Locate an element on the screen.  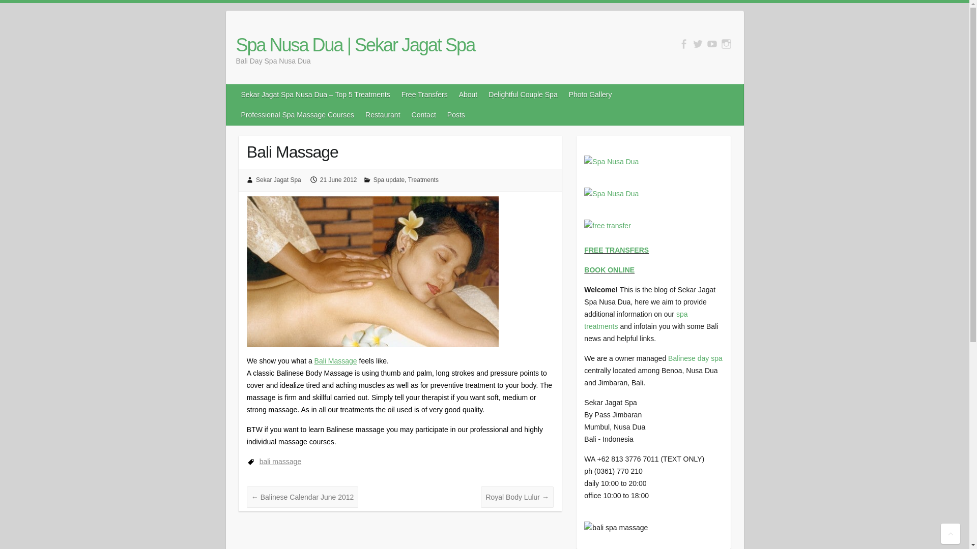
spa treatments is located at coordinates (636, 320).